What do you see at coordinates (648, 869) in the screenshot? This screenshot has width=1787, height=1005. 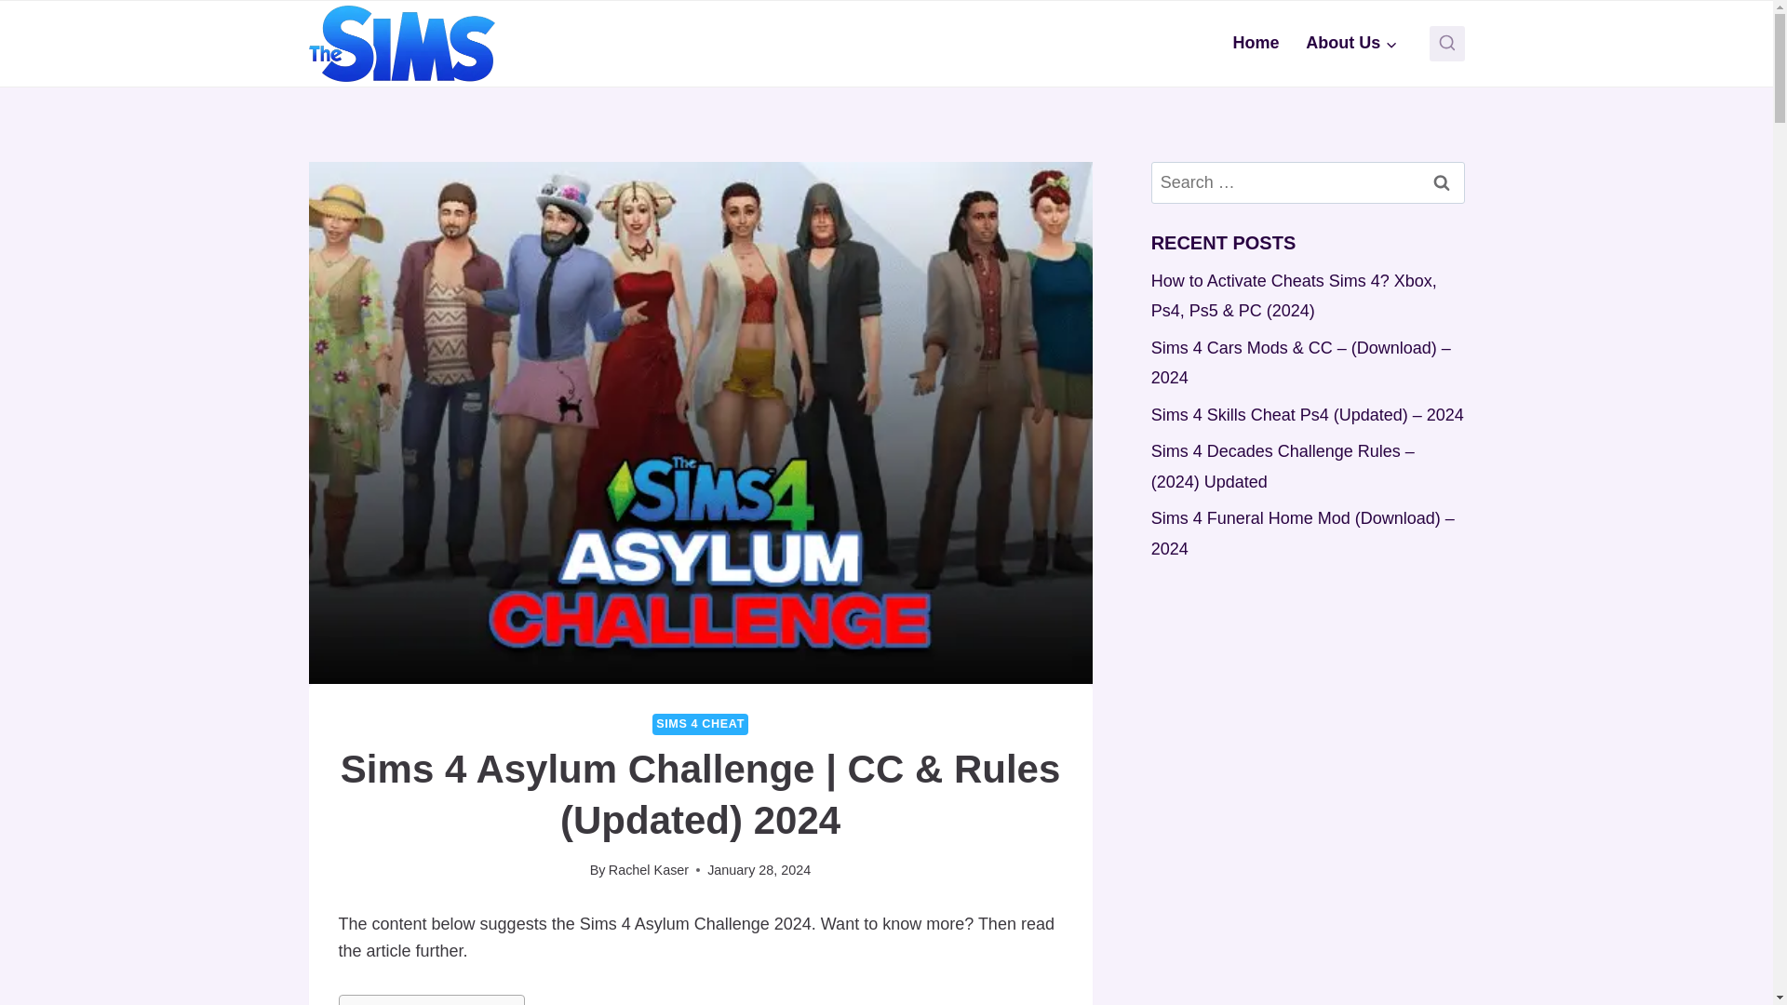 I see `Rachel Kaser` at bounding box center [648, 869].